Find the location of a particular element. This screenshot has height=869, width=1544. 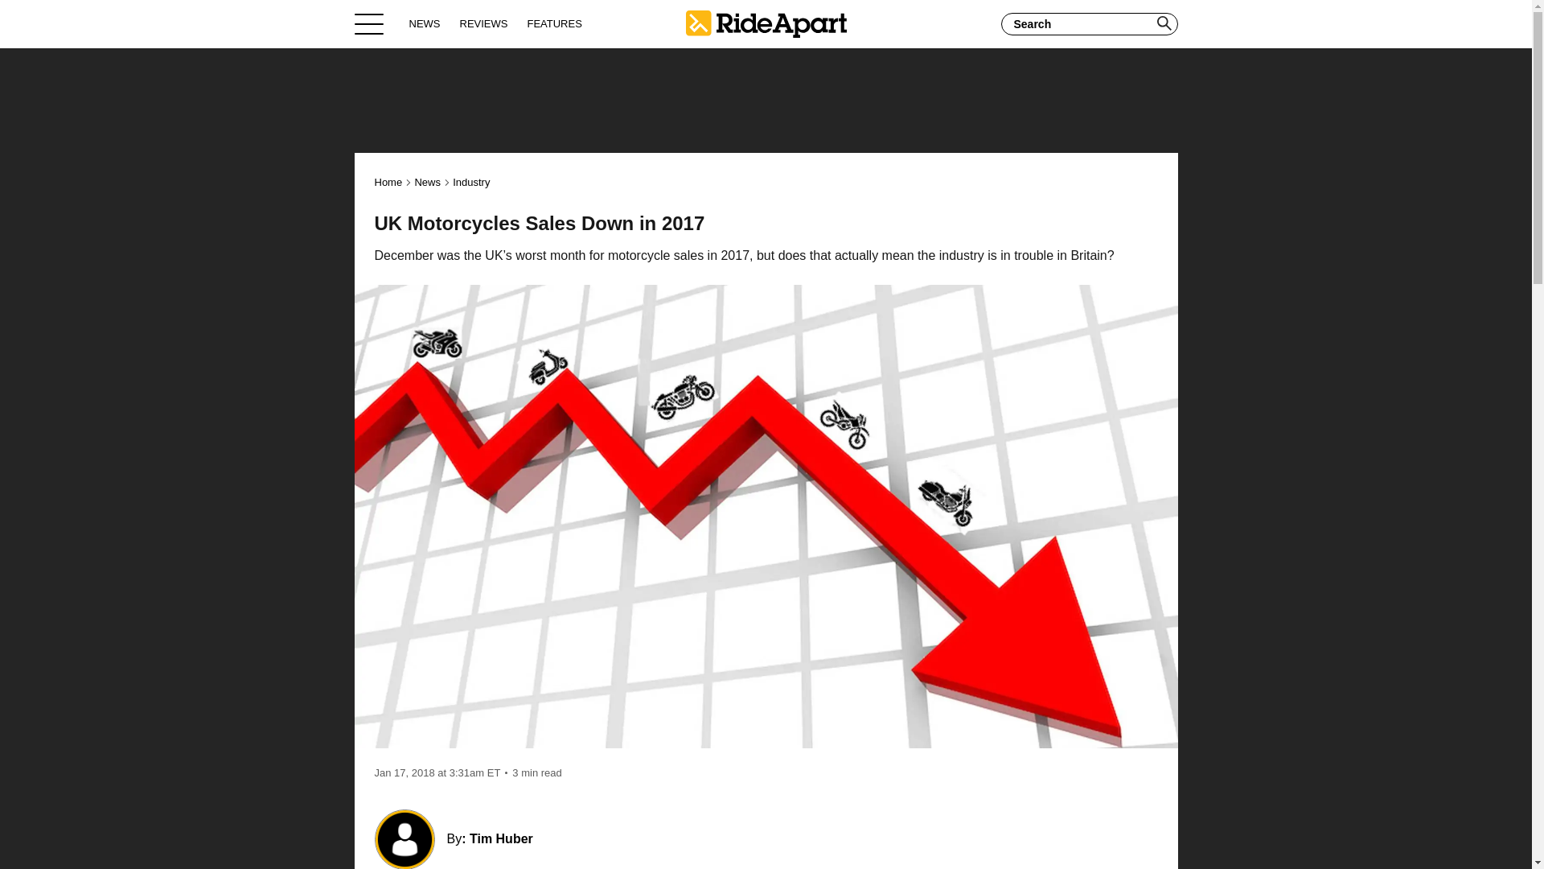

FEATURES is located at coordinates (553, 23).